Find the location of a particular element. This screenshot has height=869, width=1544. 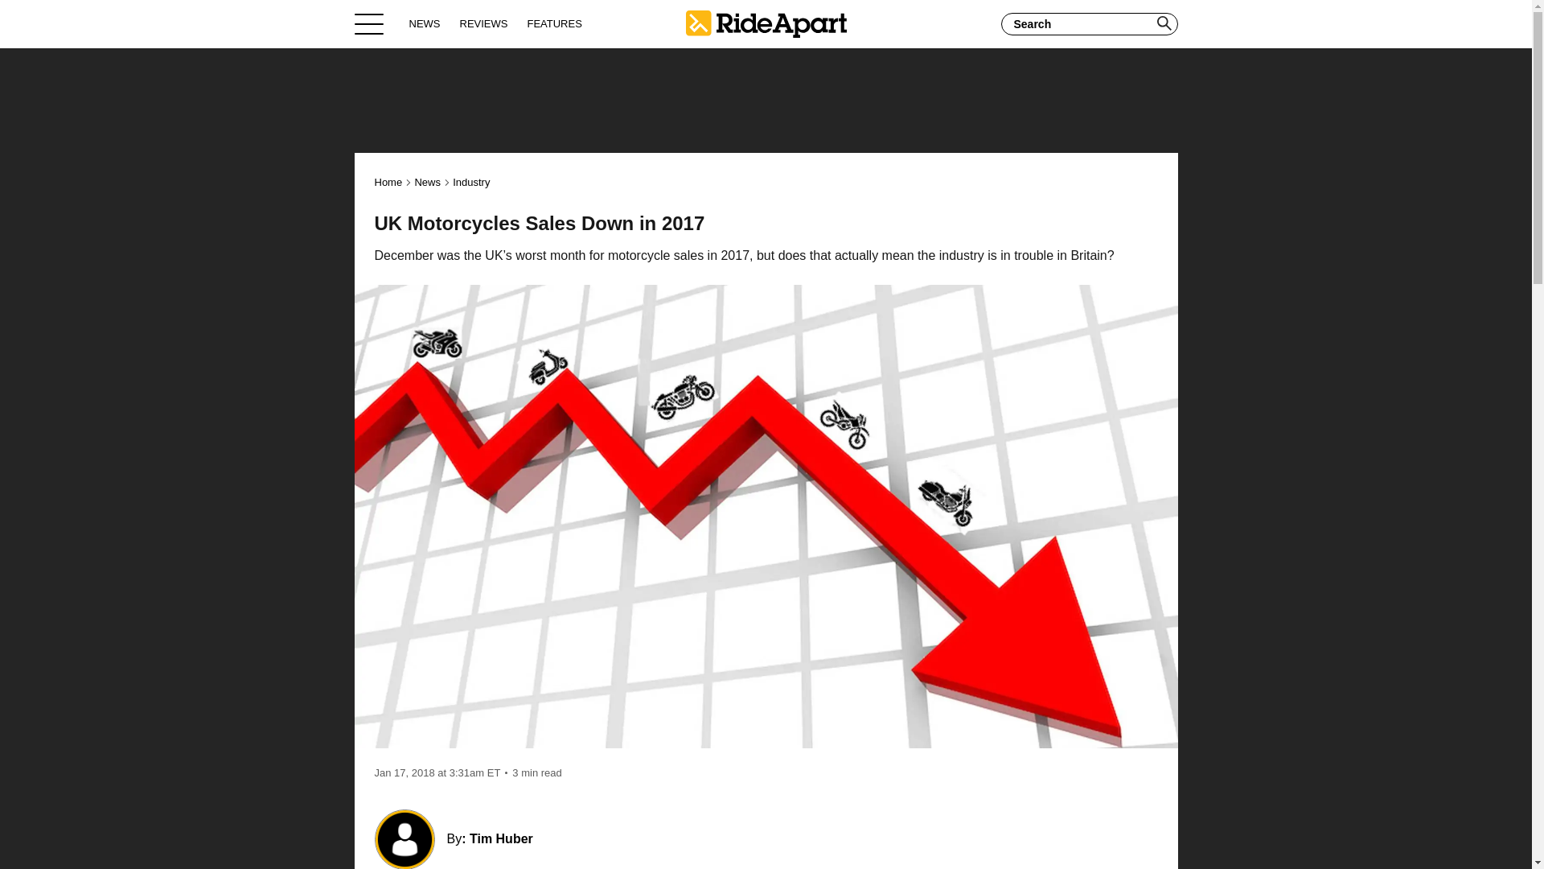

FEATURES is located at coordinates (553, 23).